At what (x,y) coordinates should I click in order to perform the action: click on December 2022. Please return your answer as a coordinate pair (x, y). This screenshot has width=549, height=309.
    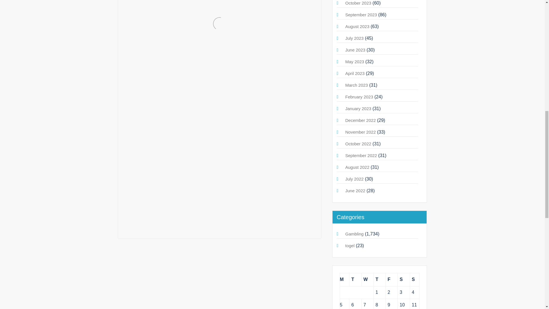
    Looking at the image, I should click on (361, 120).